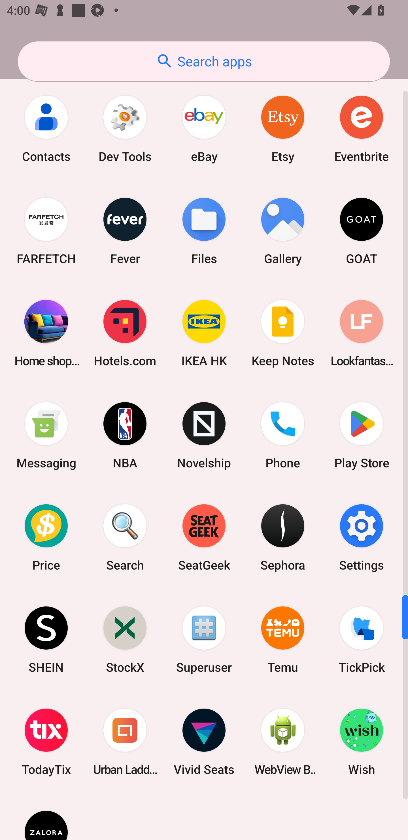  What do you see at coordinates (125, 333) in the screenshot?
I see `Hotels.com` at bounding box center [125, 333].